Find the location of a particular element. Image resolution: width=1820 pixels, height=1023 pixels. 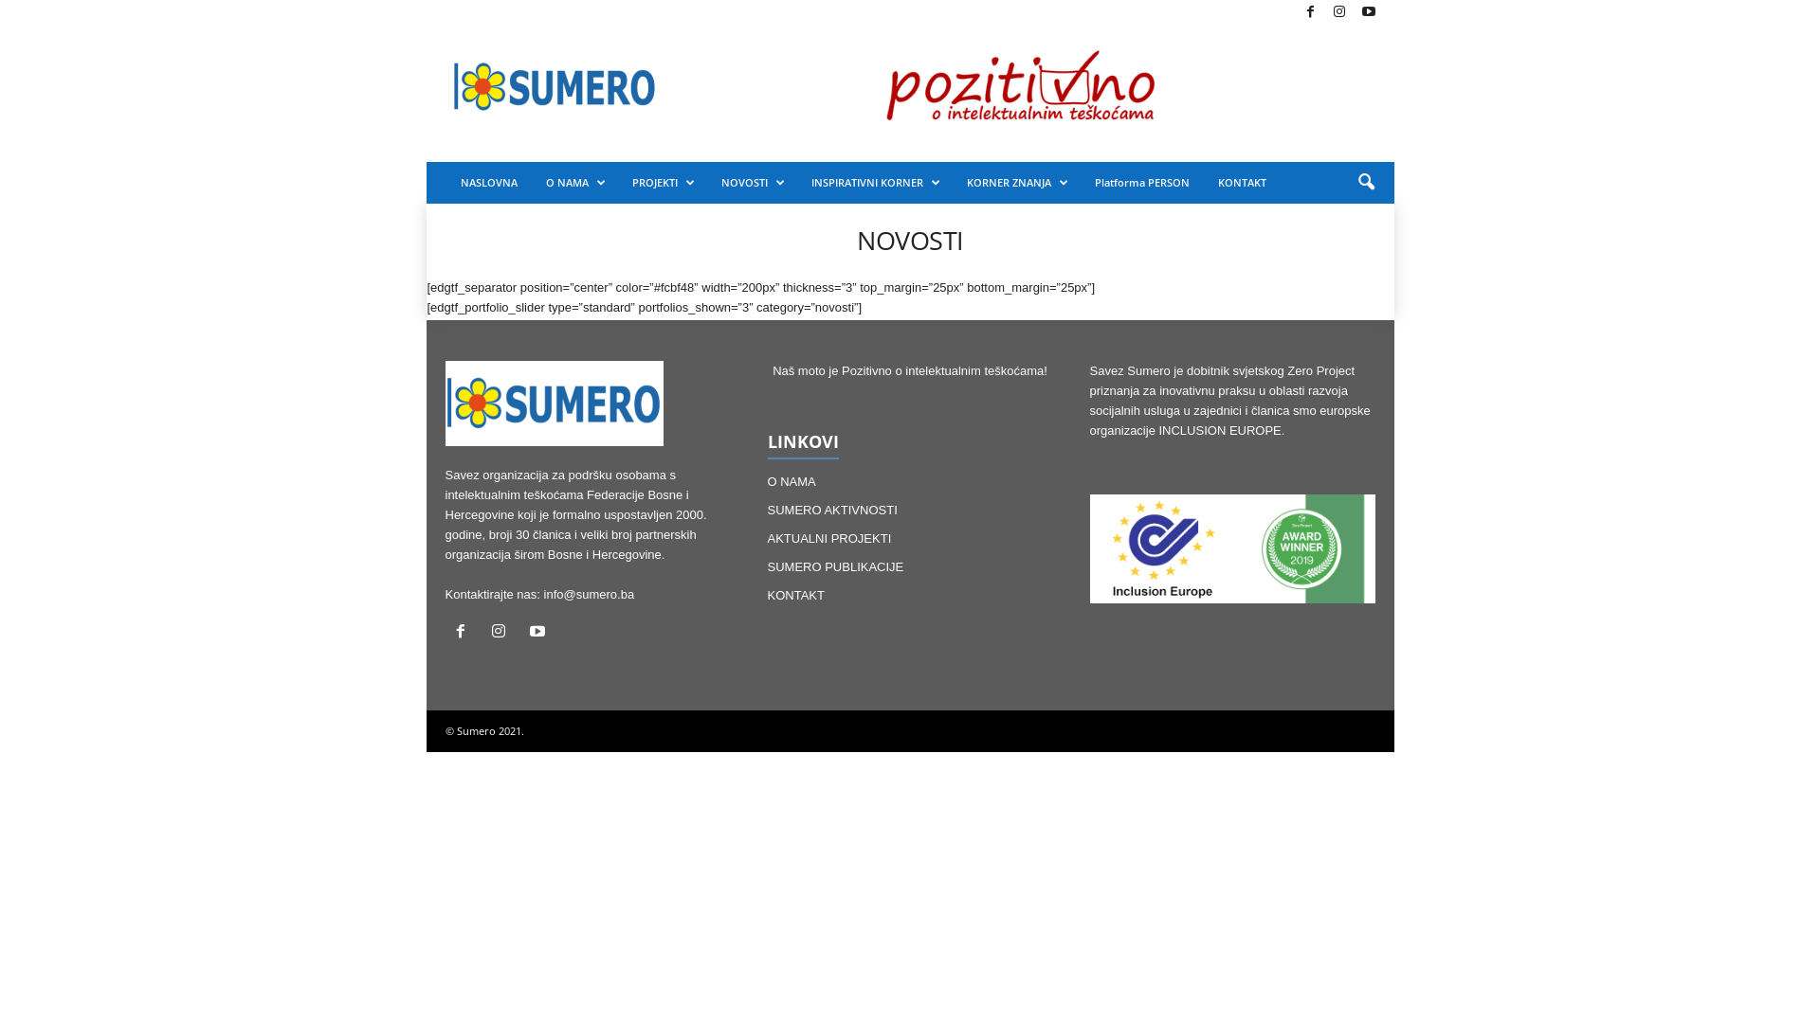

AKTUALNI PROJEKTI is located at coordinates (830, 538).